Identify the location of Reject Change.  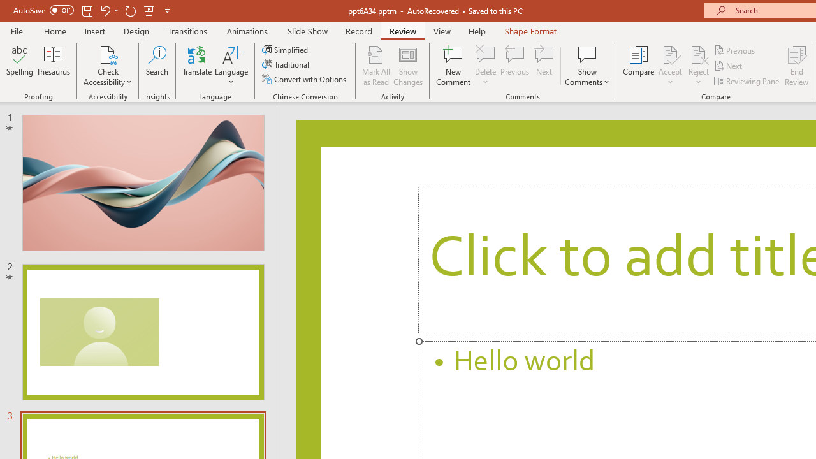
(699, 54).